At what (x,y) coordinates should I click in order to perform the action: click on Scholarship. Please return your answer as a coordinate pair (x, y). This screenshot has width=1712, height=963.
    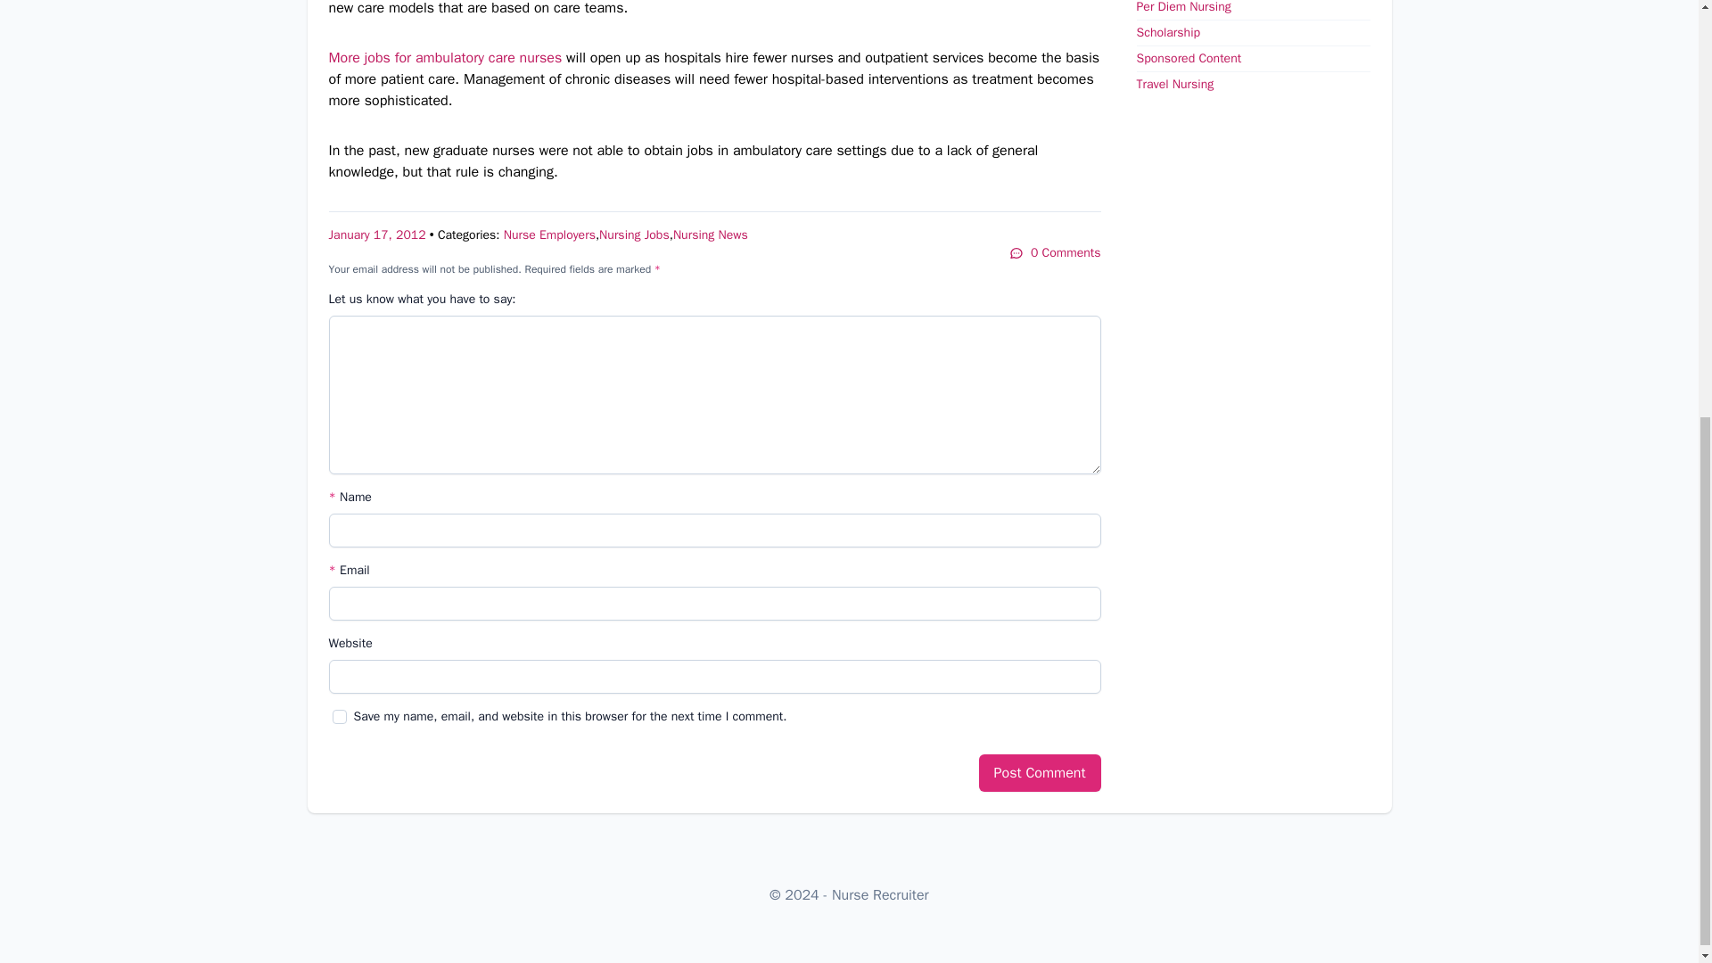
    Looking at the image, I should click on (1168, 32).